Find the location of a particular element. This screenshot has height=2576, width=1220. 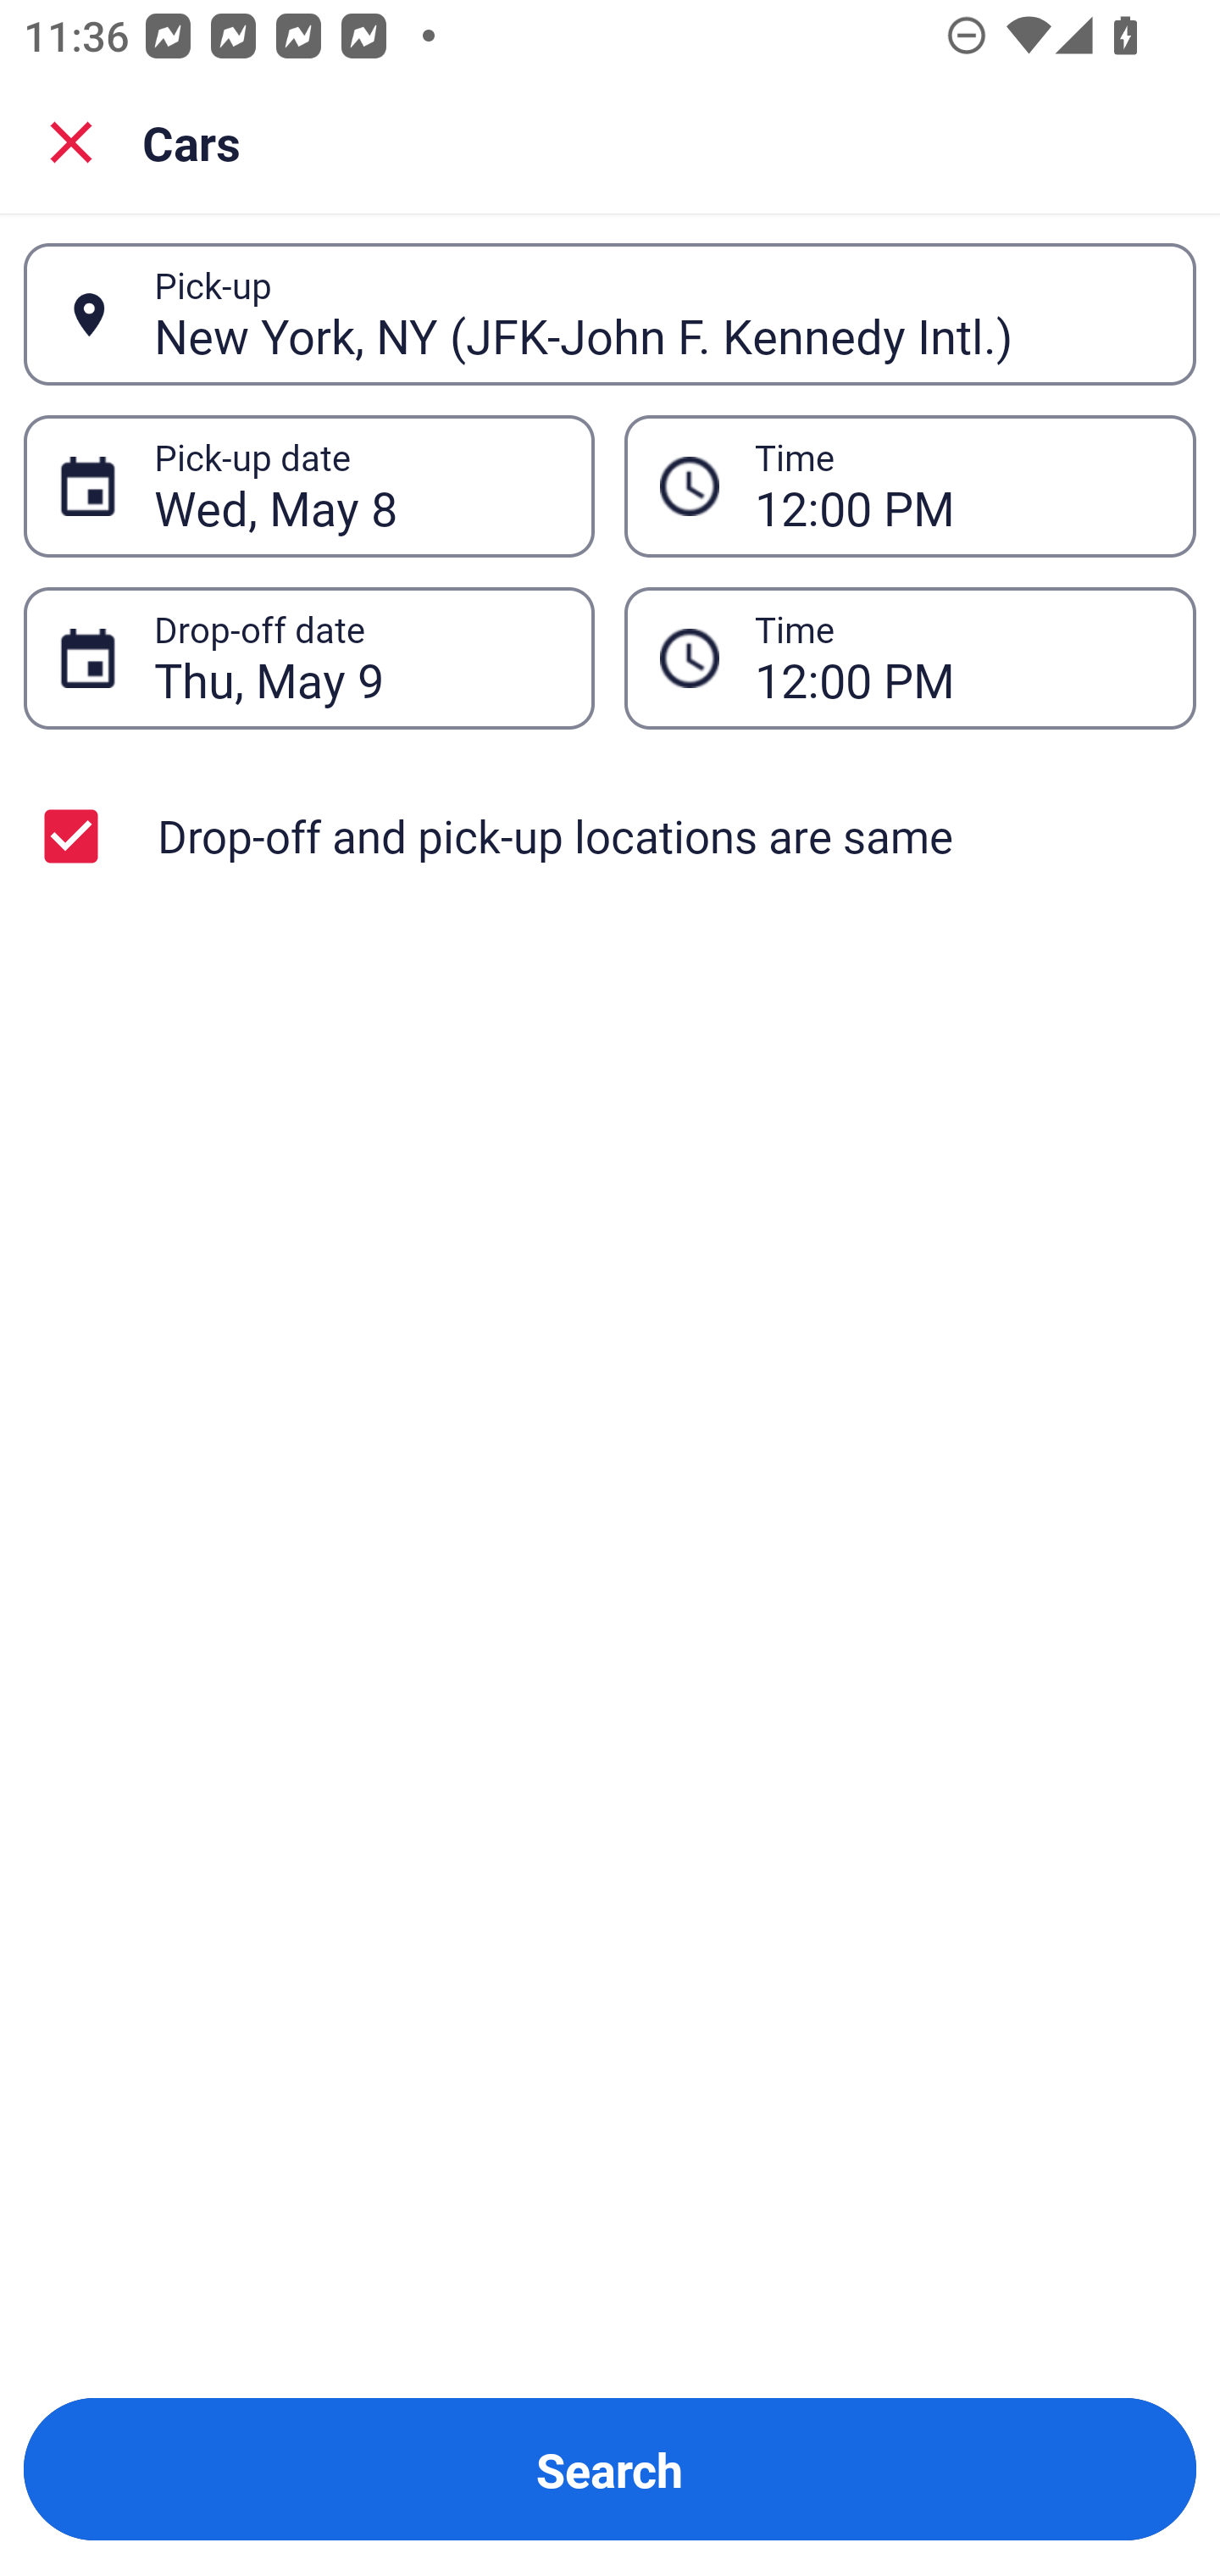

Search Button Search is located at coordinates (610, 2469).